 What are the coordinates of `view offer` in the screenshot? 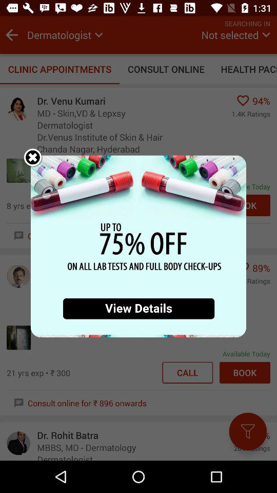 It's located at (138, 246).